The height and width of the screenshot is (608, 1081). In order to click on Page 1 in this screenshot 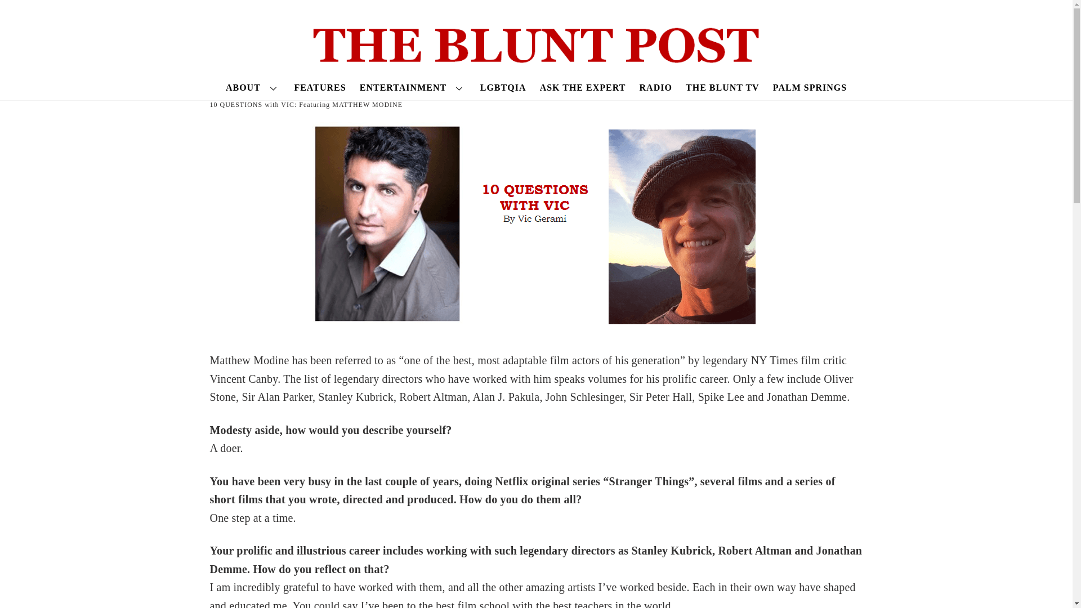, I will do `click(536, 500)`.